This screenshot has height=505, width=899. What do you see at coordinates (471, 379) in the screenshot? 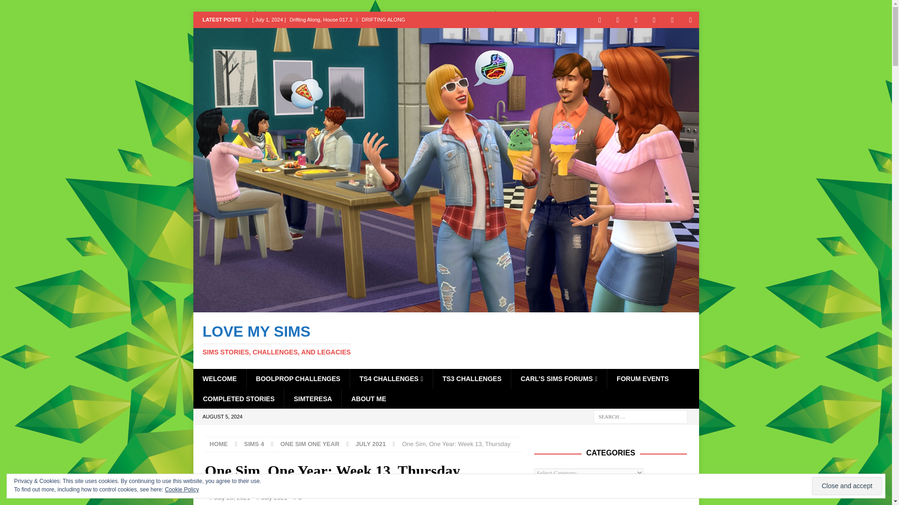
I see `TS3 CHALLENGES` at bounding box center [471, 379].